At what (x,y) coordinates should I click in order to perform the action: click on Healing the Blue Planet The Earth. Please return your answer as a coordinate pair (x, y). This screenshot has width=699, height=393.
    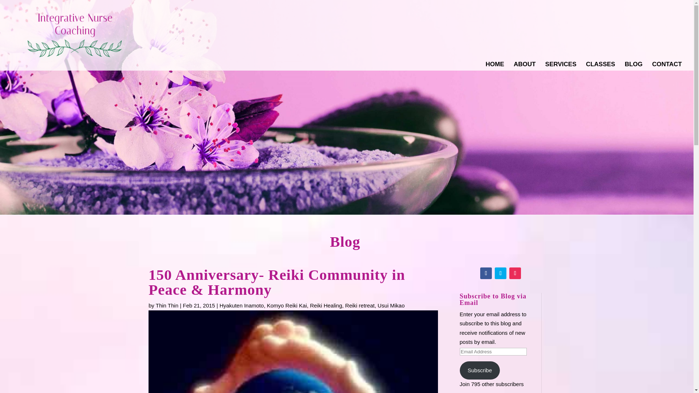
    Looking at the image, I should click on (293, 352).